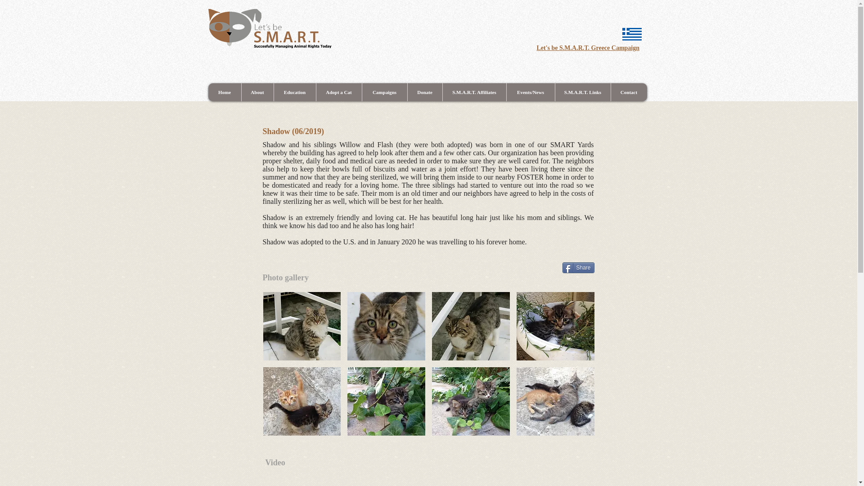 The height and width of the screenshot is (486, 864). I want to click on Education, so click(295, 92).